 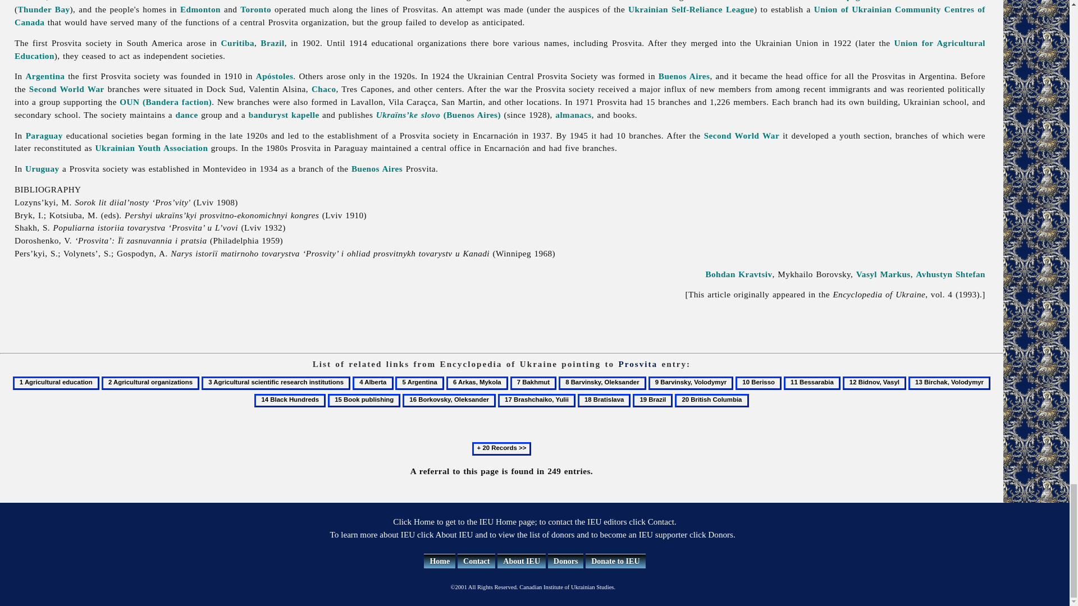 I want to click on  17 Brashchaiko, Yulii , so click(x=537, y=401).